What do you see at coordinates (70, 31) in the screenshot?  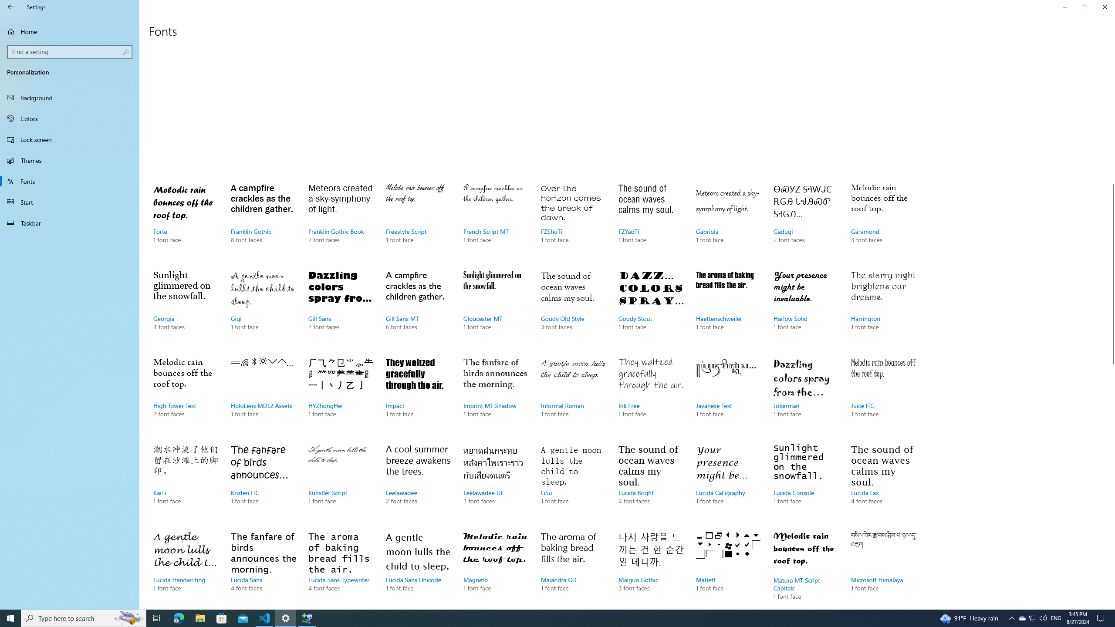 I see `Home` at bounding box center [70, 31].